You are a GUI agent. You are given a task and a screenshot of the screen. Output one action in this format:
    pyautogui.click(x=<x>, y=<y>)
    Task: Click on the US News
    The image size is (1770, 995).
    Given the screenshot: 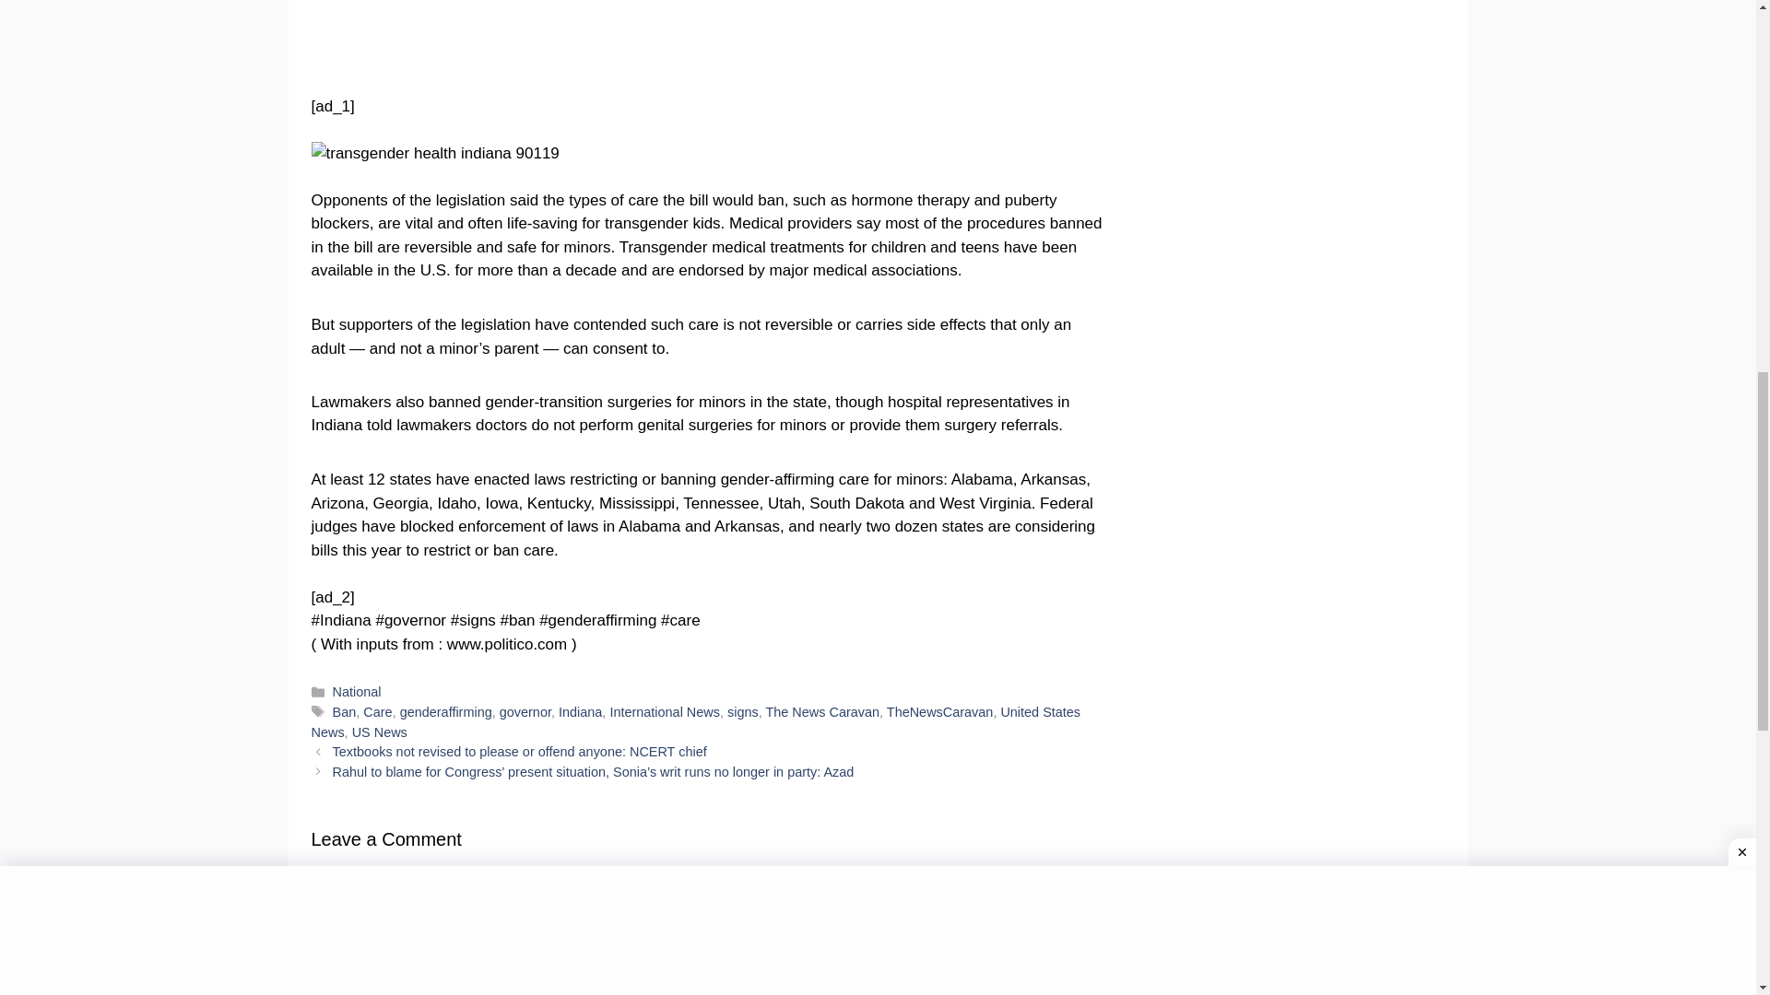 What is the action you would take?
    pyautogui.click(x=380, y=732)
    